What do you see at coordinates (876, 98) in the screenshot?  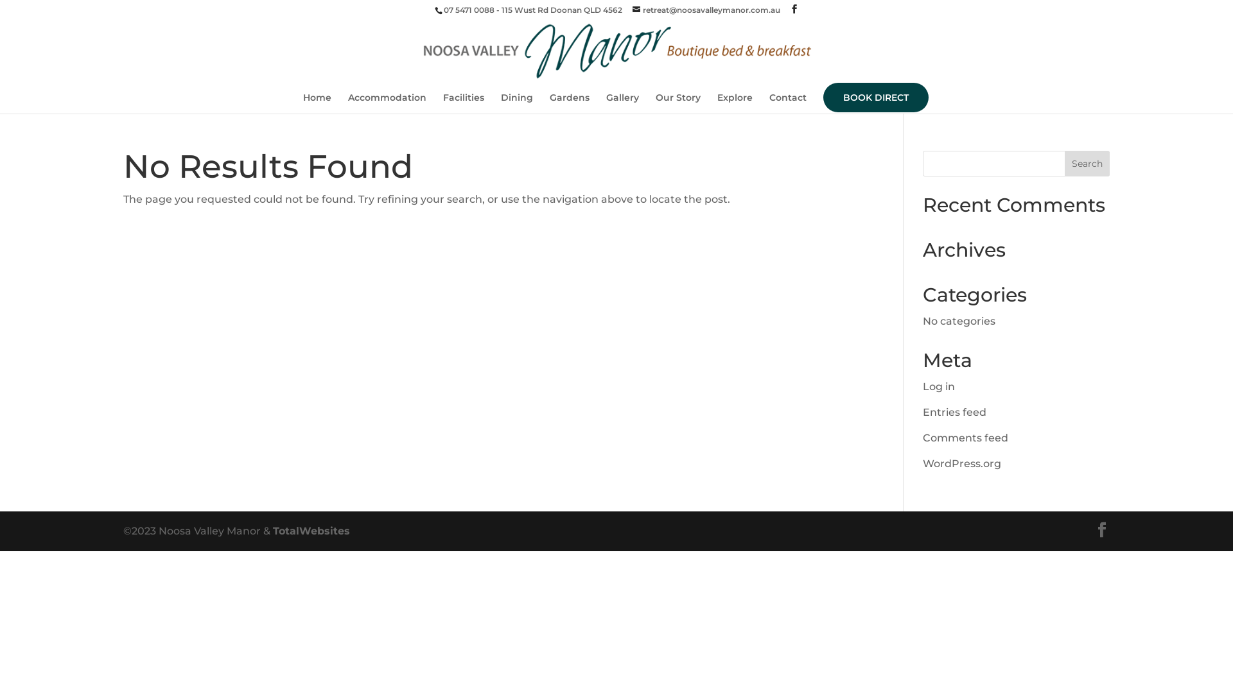 I see `BOOK DIRECT` at bounding box center [876, 98].